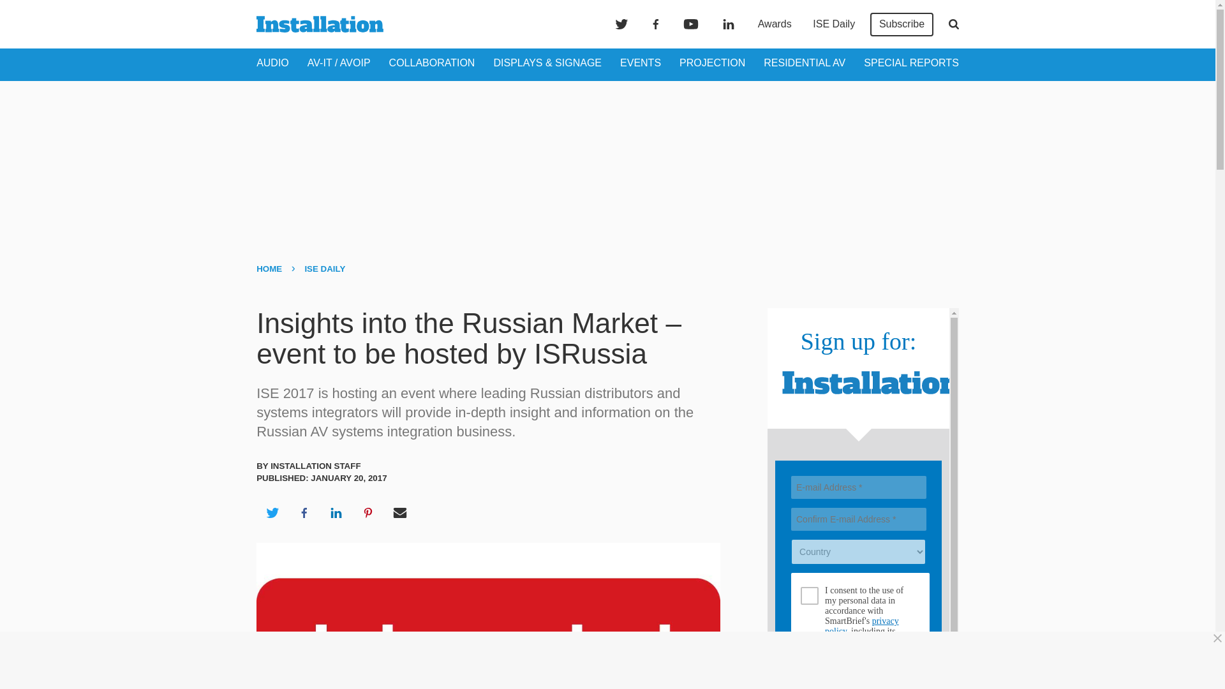 This screenshot has height=689, width=1225. Describe the element at coordinates (432, 63) in the screenshot. I see `COLLABORATION` at that location.